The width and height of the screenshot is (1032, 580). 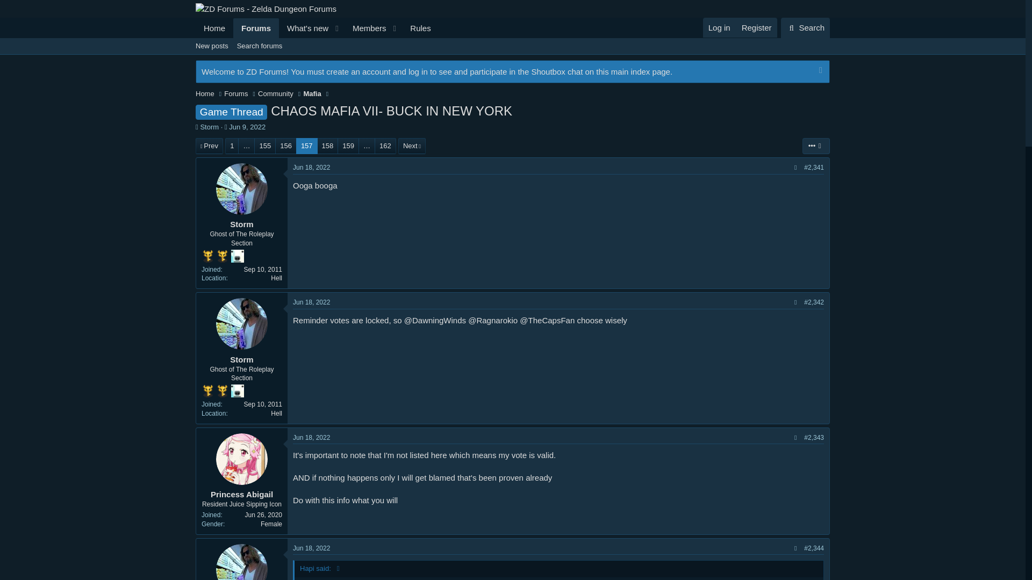 What do you see at coordinates (312, 167) in the screenshot?
I see `Jun 18, 2022 at 6:55 AM` at bounding box center [312, 167].